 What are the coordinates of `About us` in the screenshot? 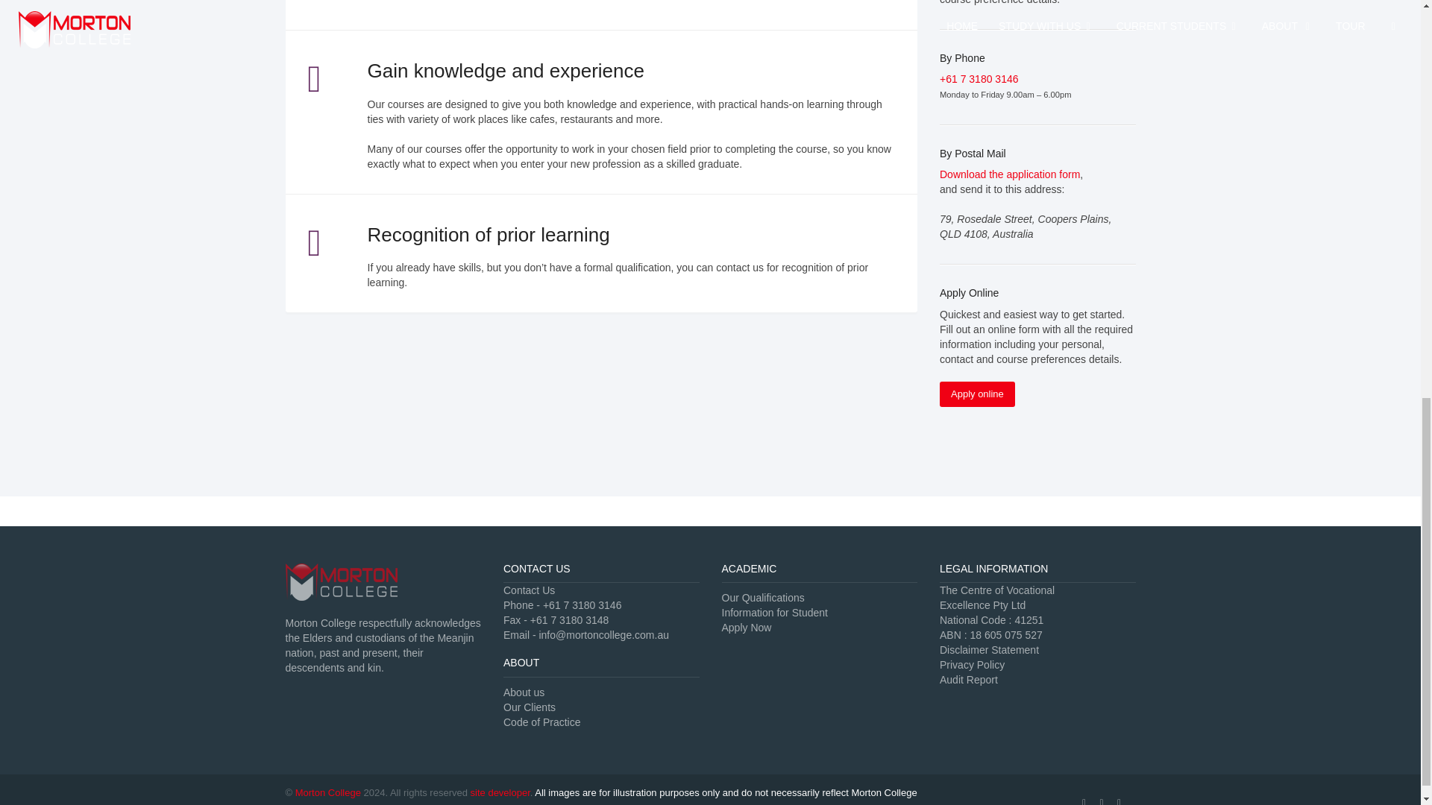 It's located at (524, 692).